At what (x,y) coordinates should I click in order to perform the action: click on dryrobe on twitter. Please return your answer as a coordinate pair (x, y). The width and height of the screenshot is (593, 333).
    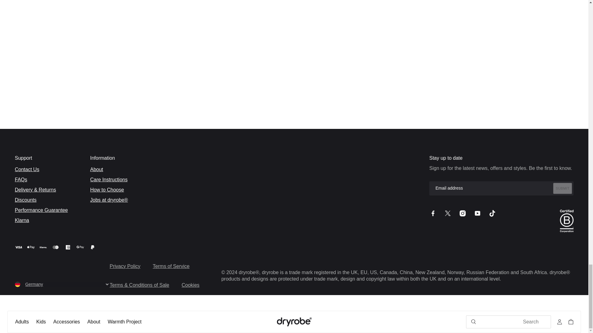
    Looking at the image, I should click on (448, 213).